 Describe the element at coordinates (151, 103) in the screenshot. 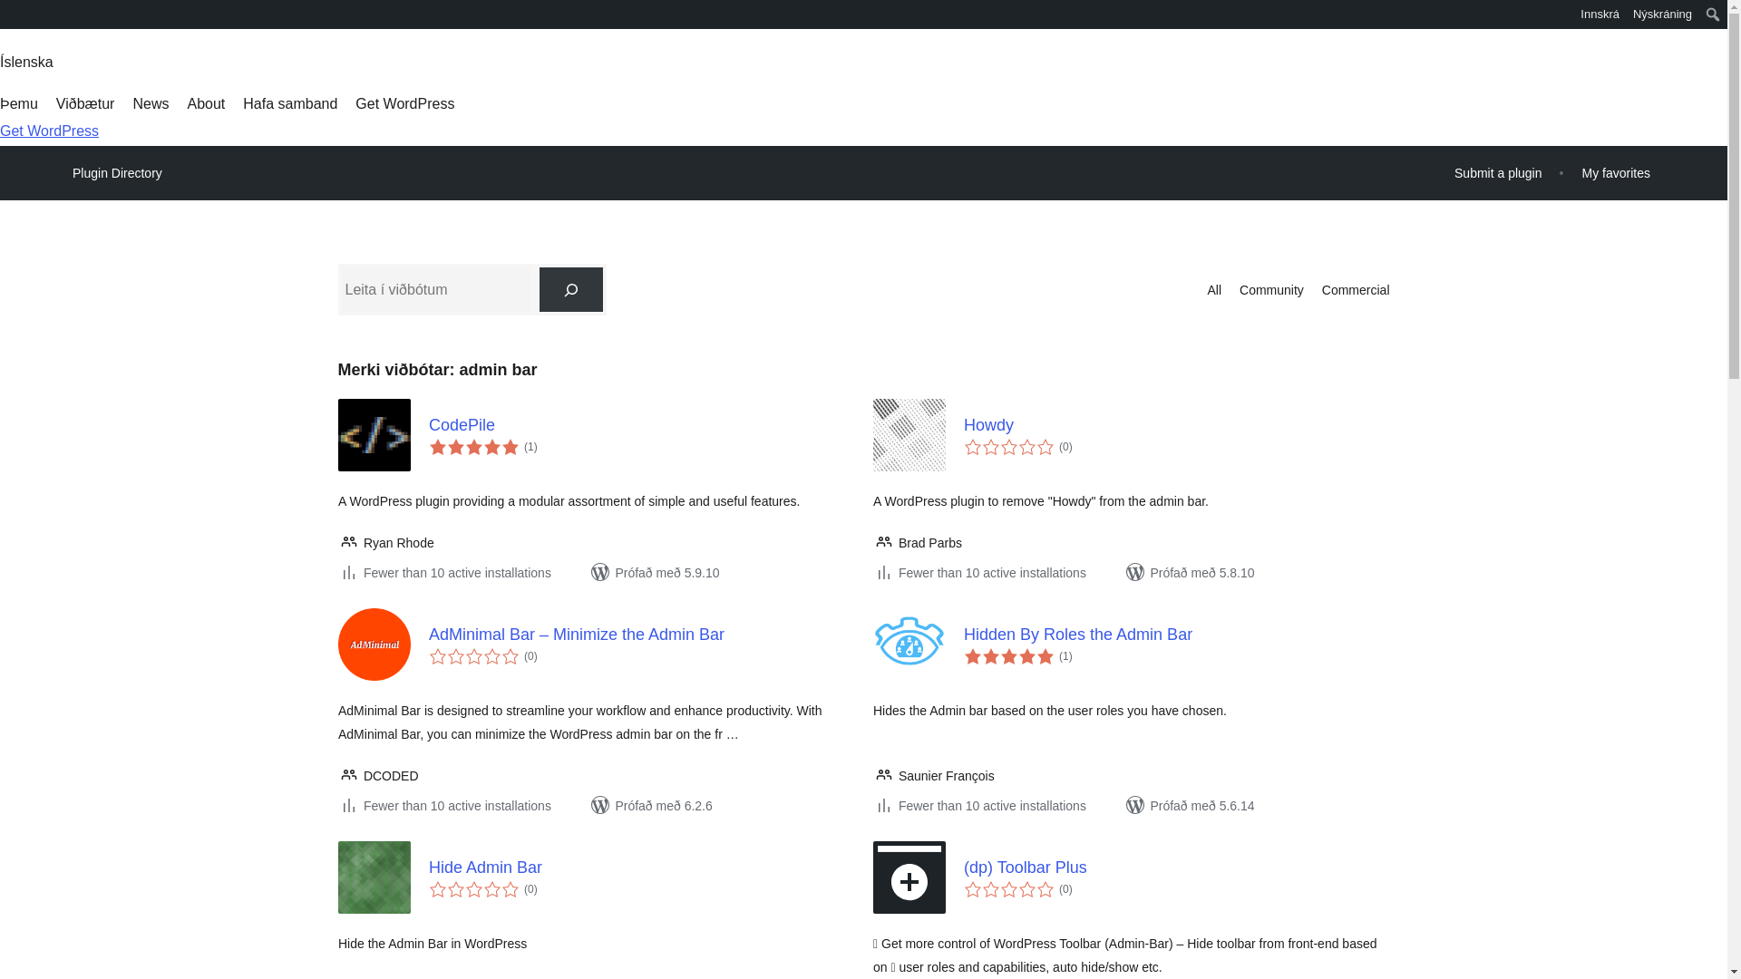

I see `News` at that location.